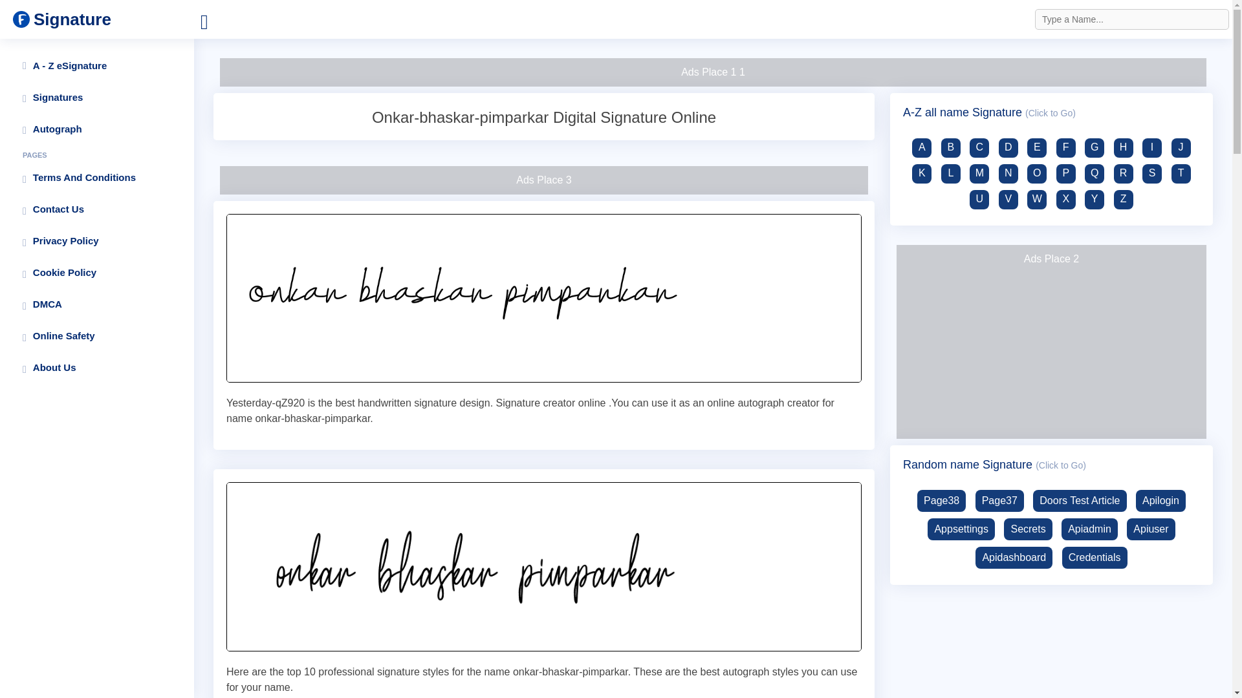 The height and width of the screenshot is (698, 1242). Describe the element at coordinates (97, 129) in the screenshot. I see `Autograph` at that location.